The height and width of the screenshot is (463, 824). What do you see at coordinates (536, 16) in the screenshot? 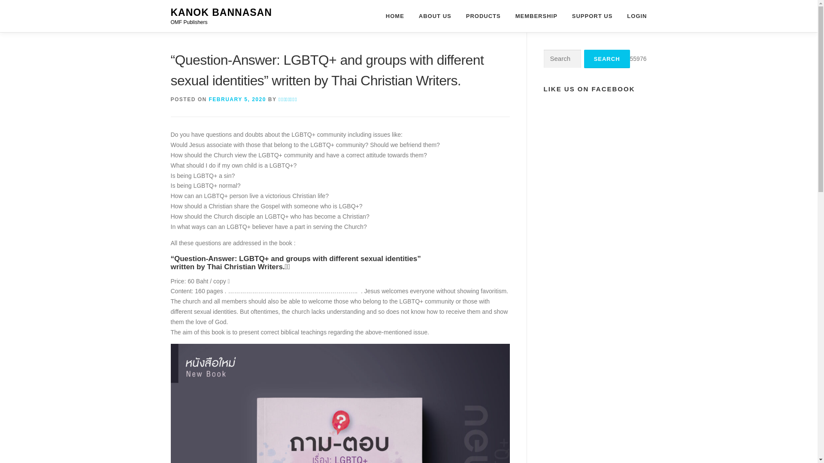
I see `MEMBERSHIP` at bounding box center [536, 16].